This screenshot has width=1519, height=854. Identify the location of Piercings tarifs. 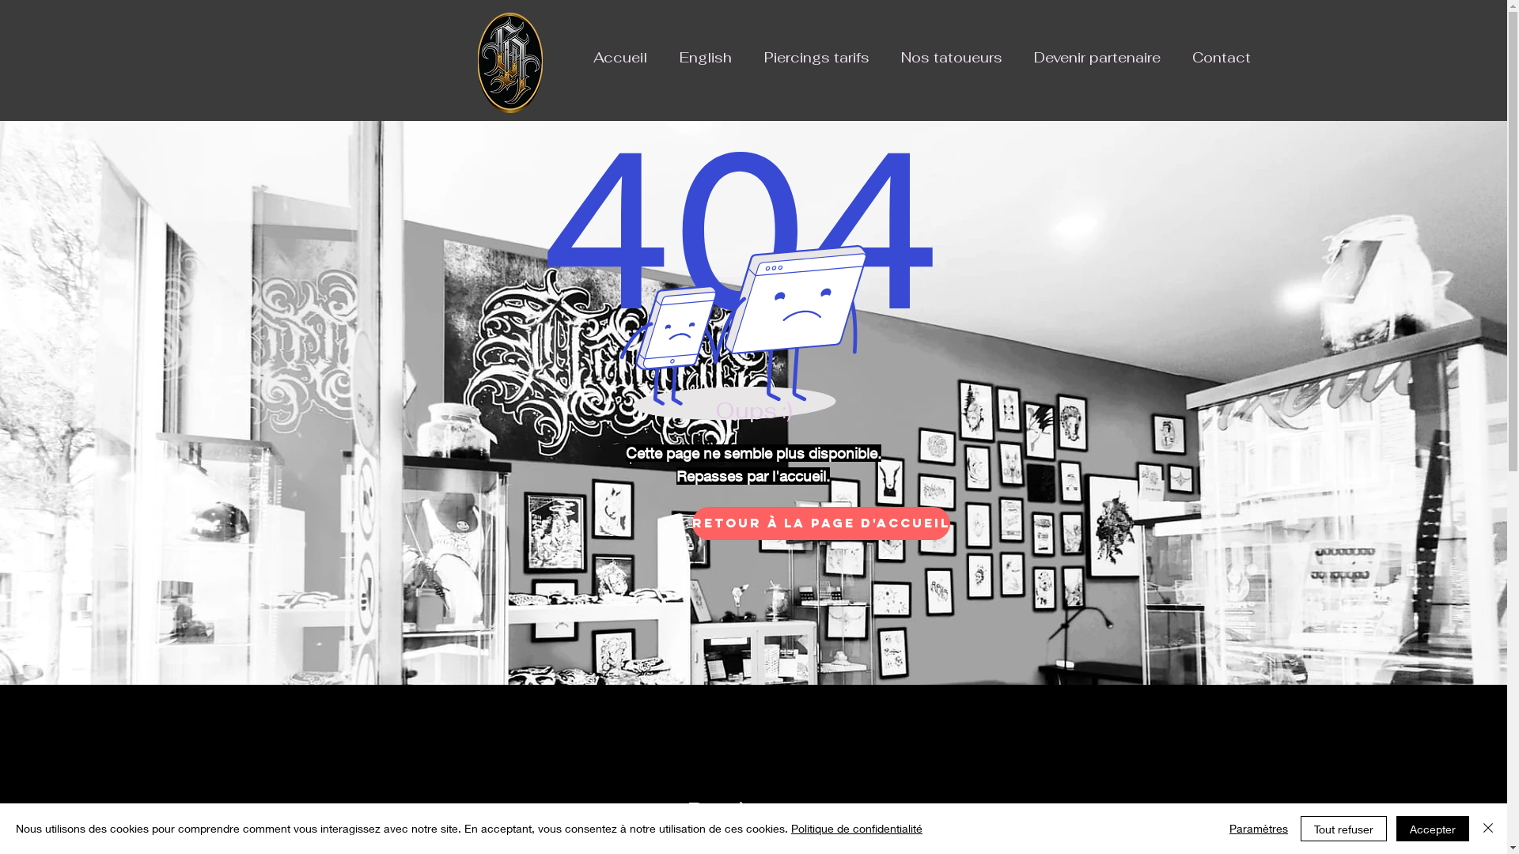
(816, 58).